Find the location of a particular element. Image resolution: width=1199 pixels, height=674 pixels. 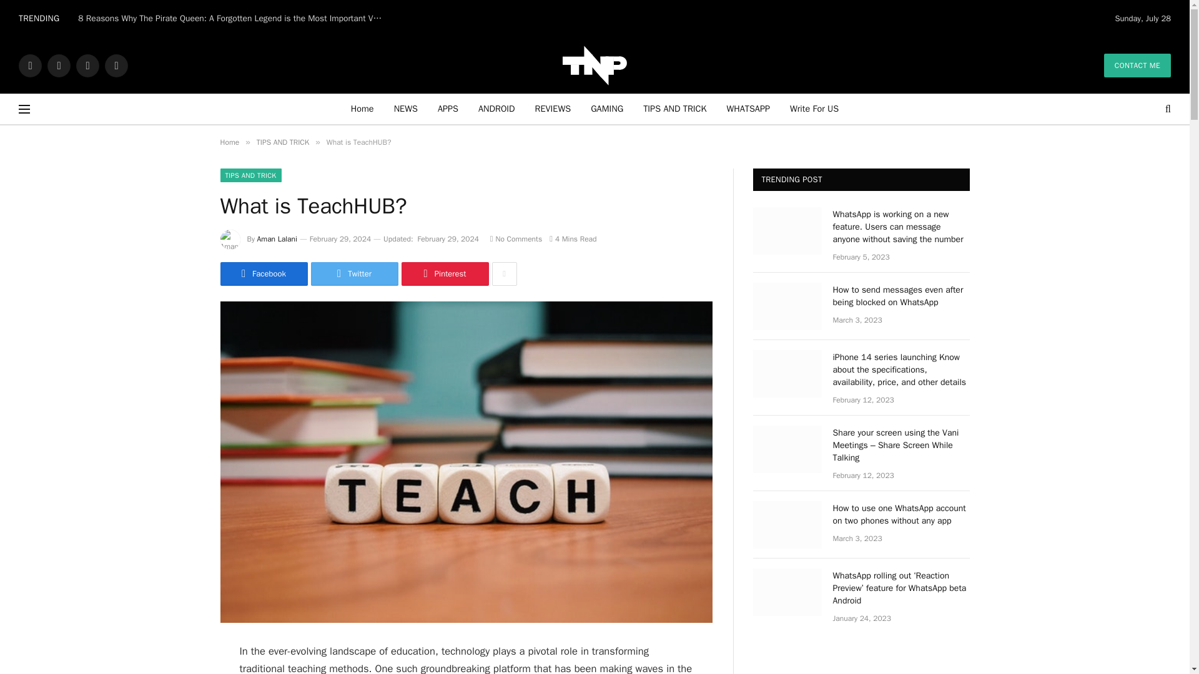

Instagram is located at coordinates (87, 65).